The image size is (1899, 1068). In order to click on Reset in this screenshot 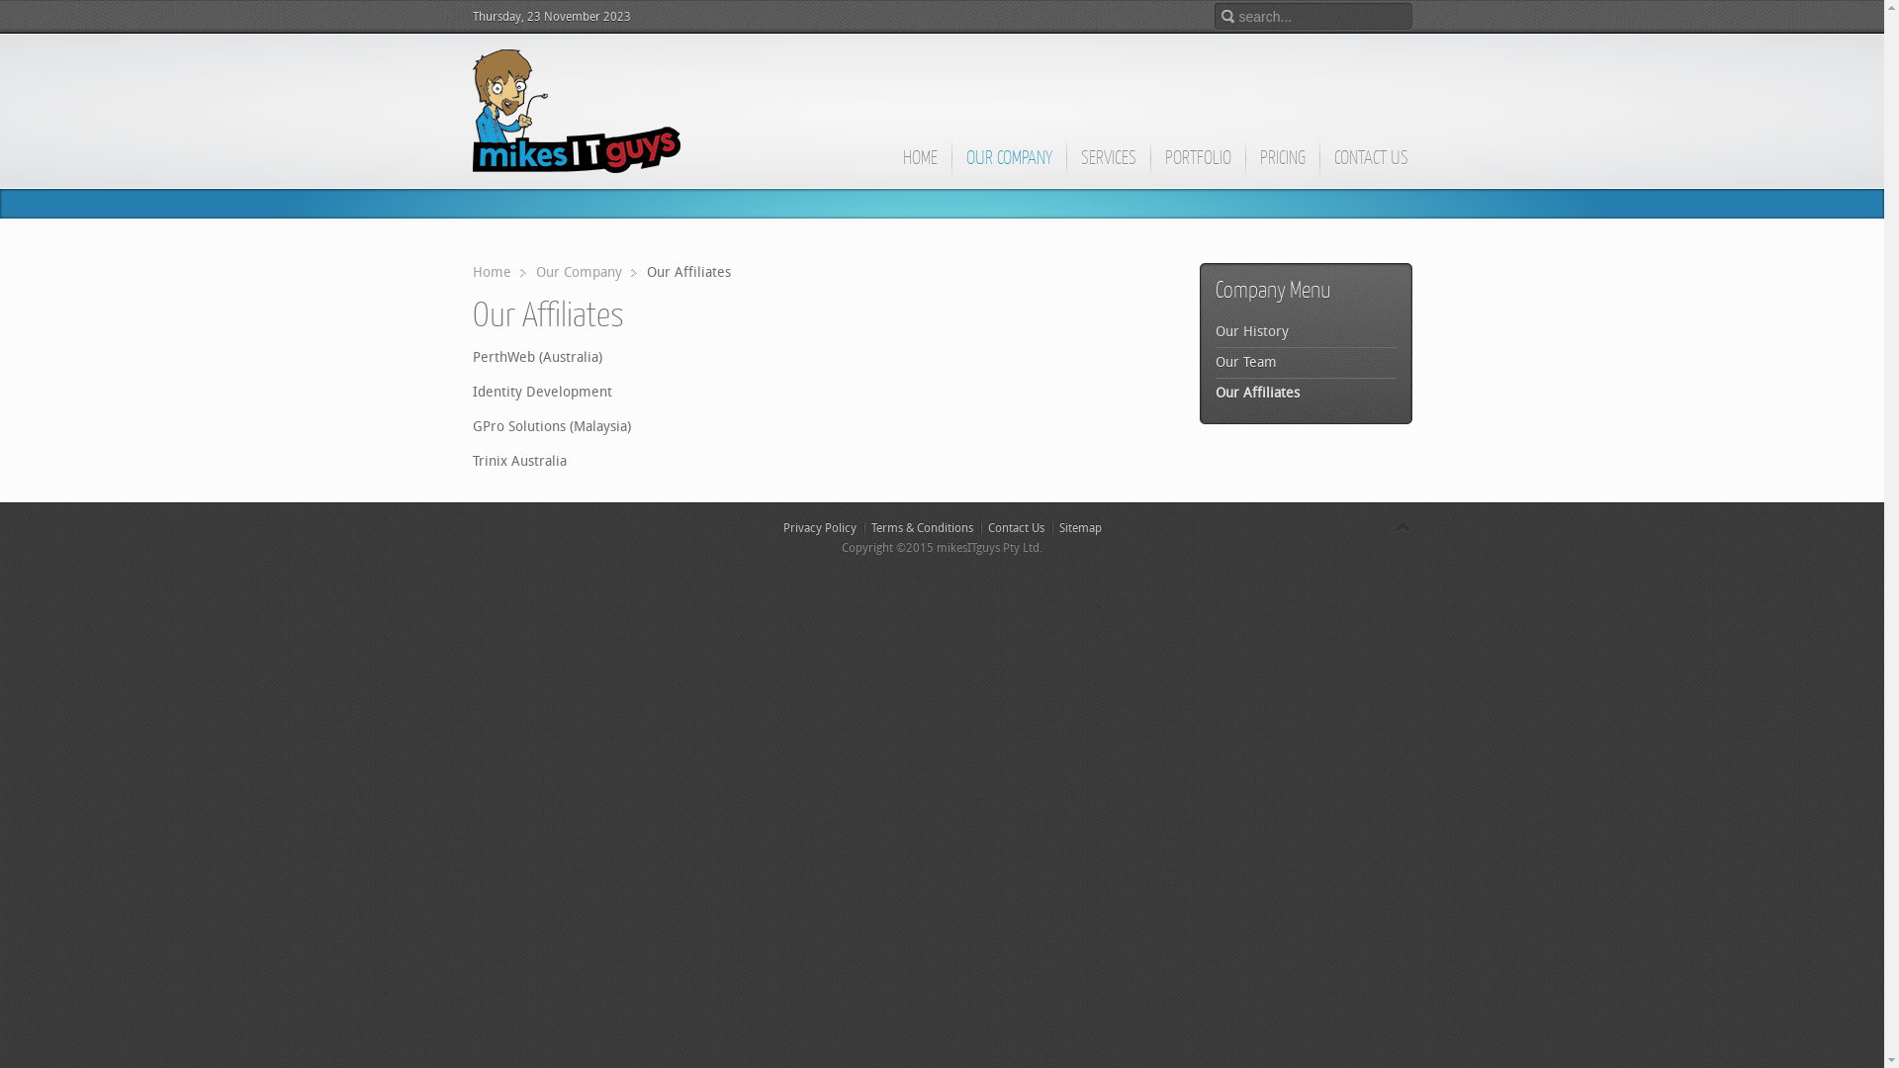, I will do `click(5, 4)`.